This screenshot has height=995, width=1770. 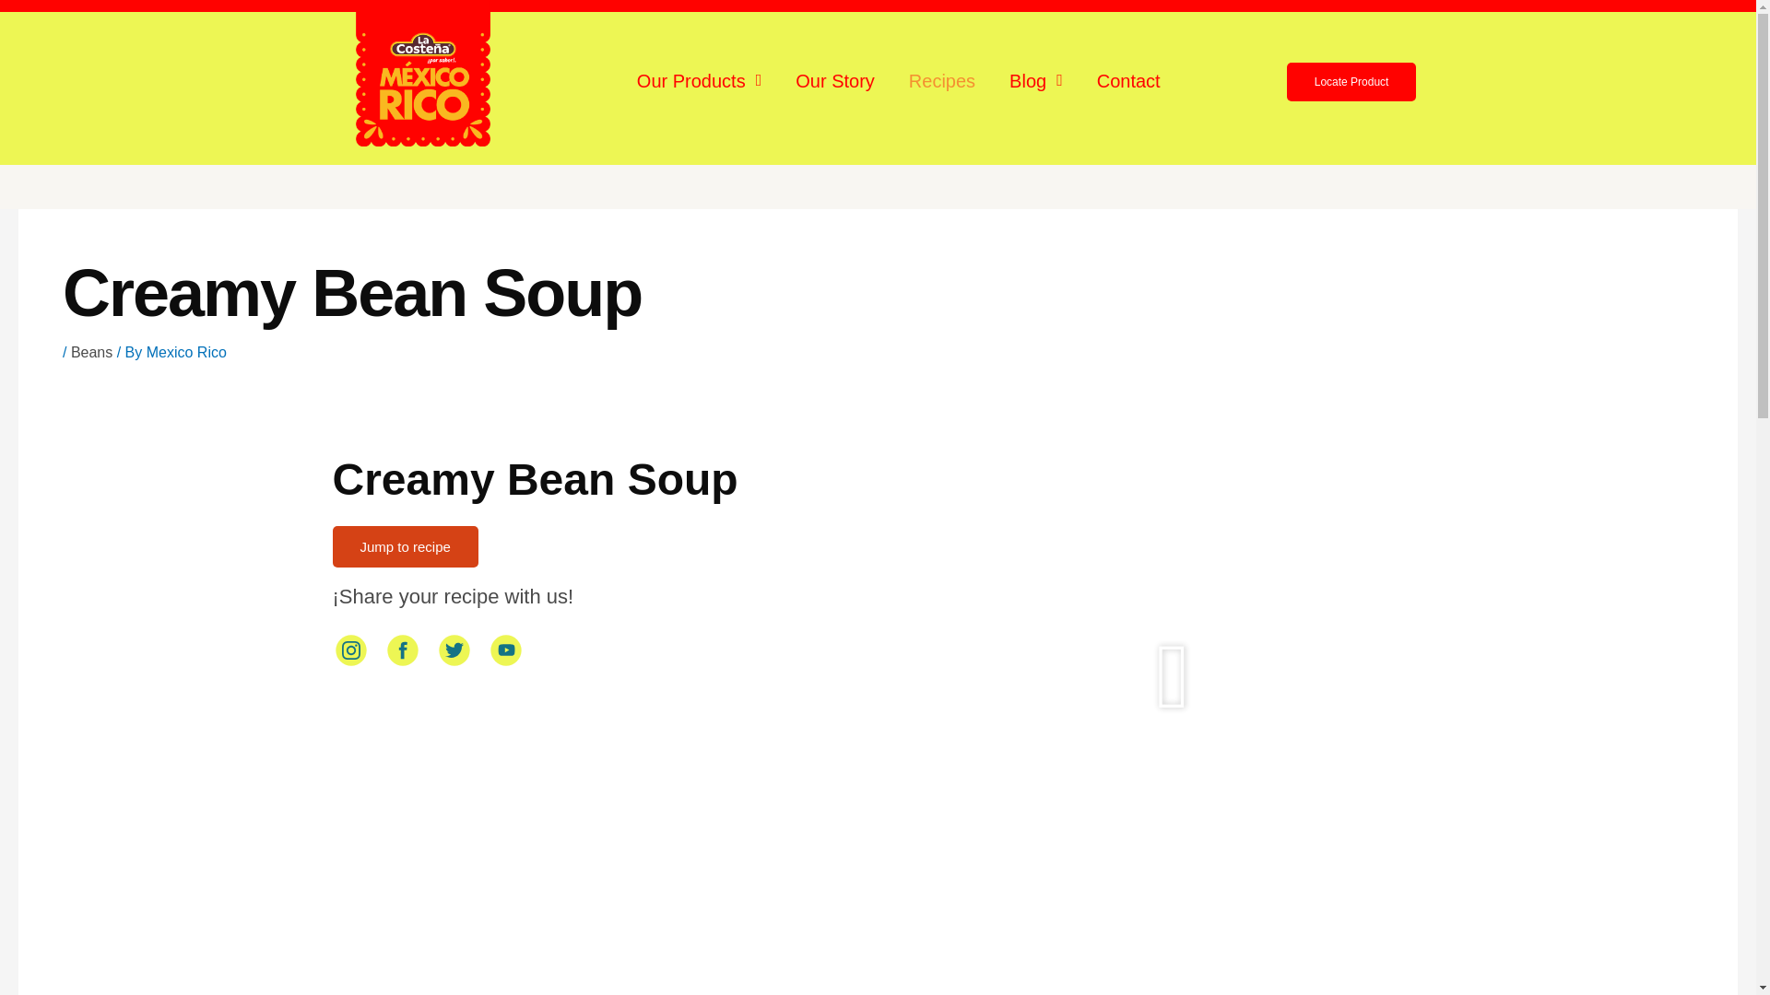 I want to click on Mexicorico, so click(x=423, y=74).